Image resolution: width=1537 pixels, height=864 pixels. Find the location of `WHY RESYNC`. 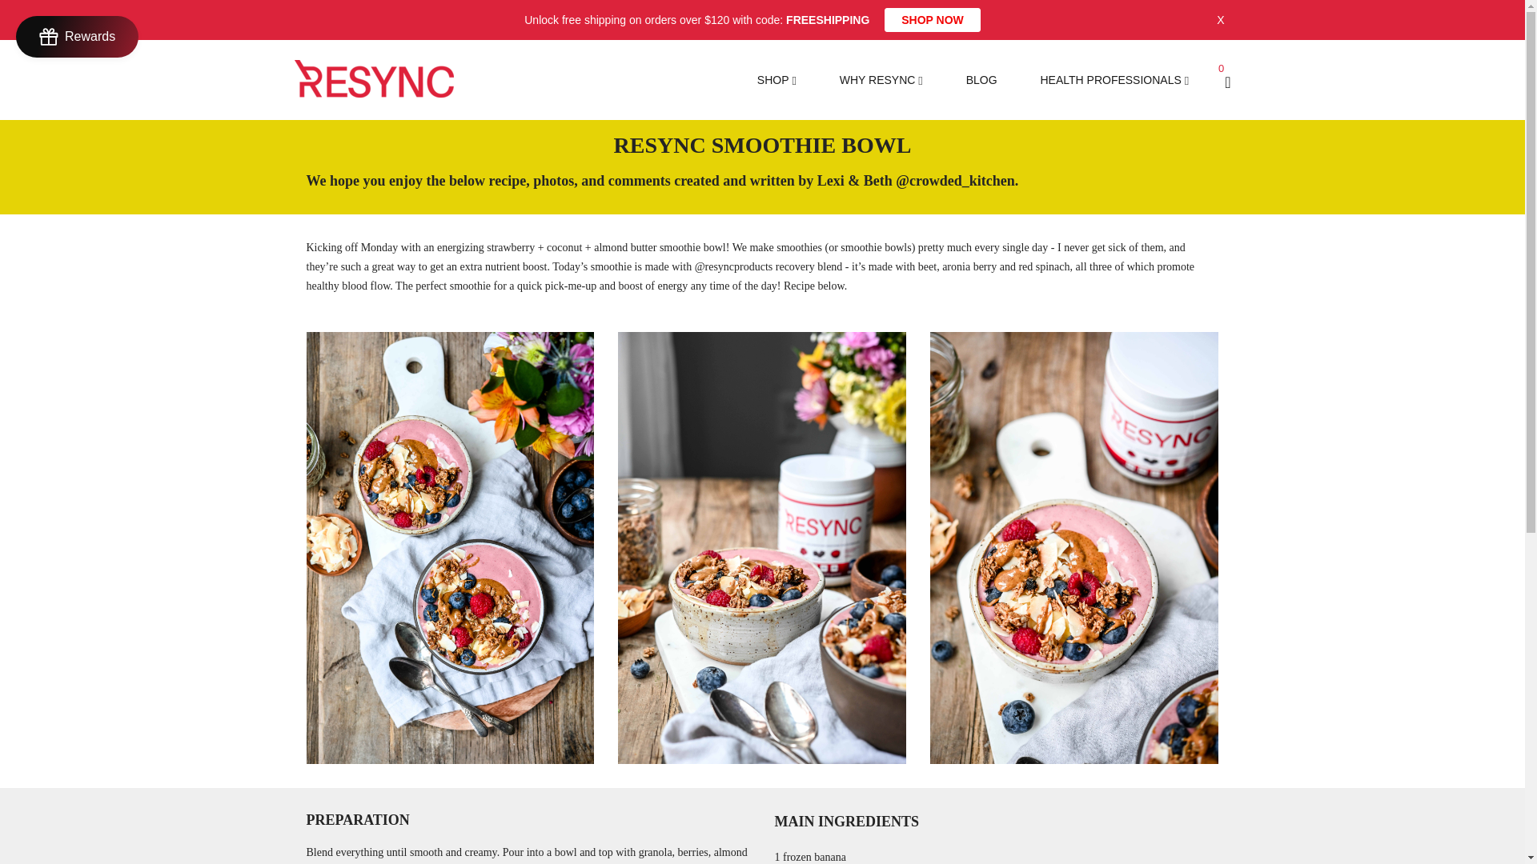

WHY RESYNC is located at coordinates (877, 80).